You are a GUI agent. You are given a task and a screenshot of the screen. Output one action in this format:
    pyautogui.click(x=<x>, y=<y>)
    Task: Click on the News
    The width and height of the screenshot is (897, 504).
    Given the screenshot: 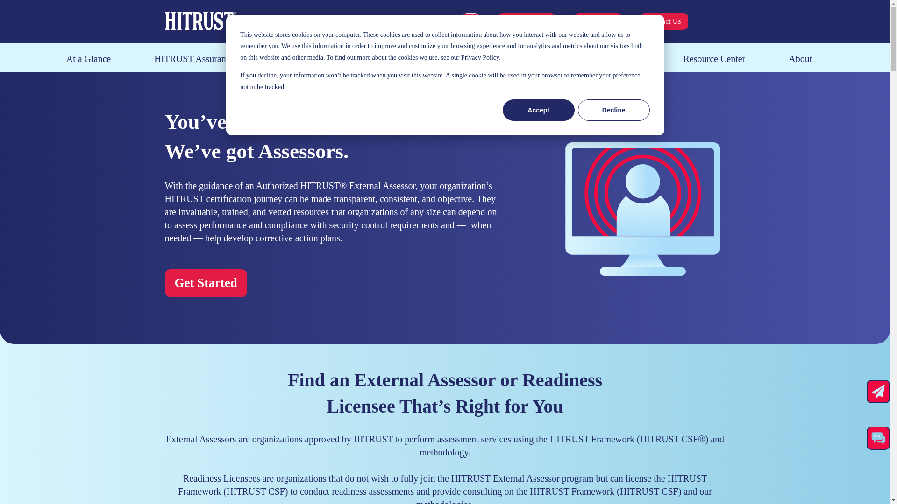 What is the action you would take?
    pyautogui.click(x=510, y=59)
    